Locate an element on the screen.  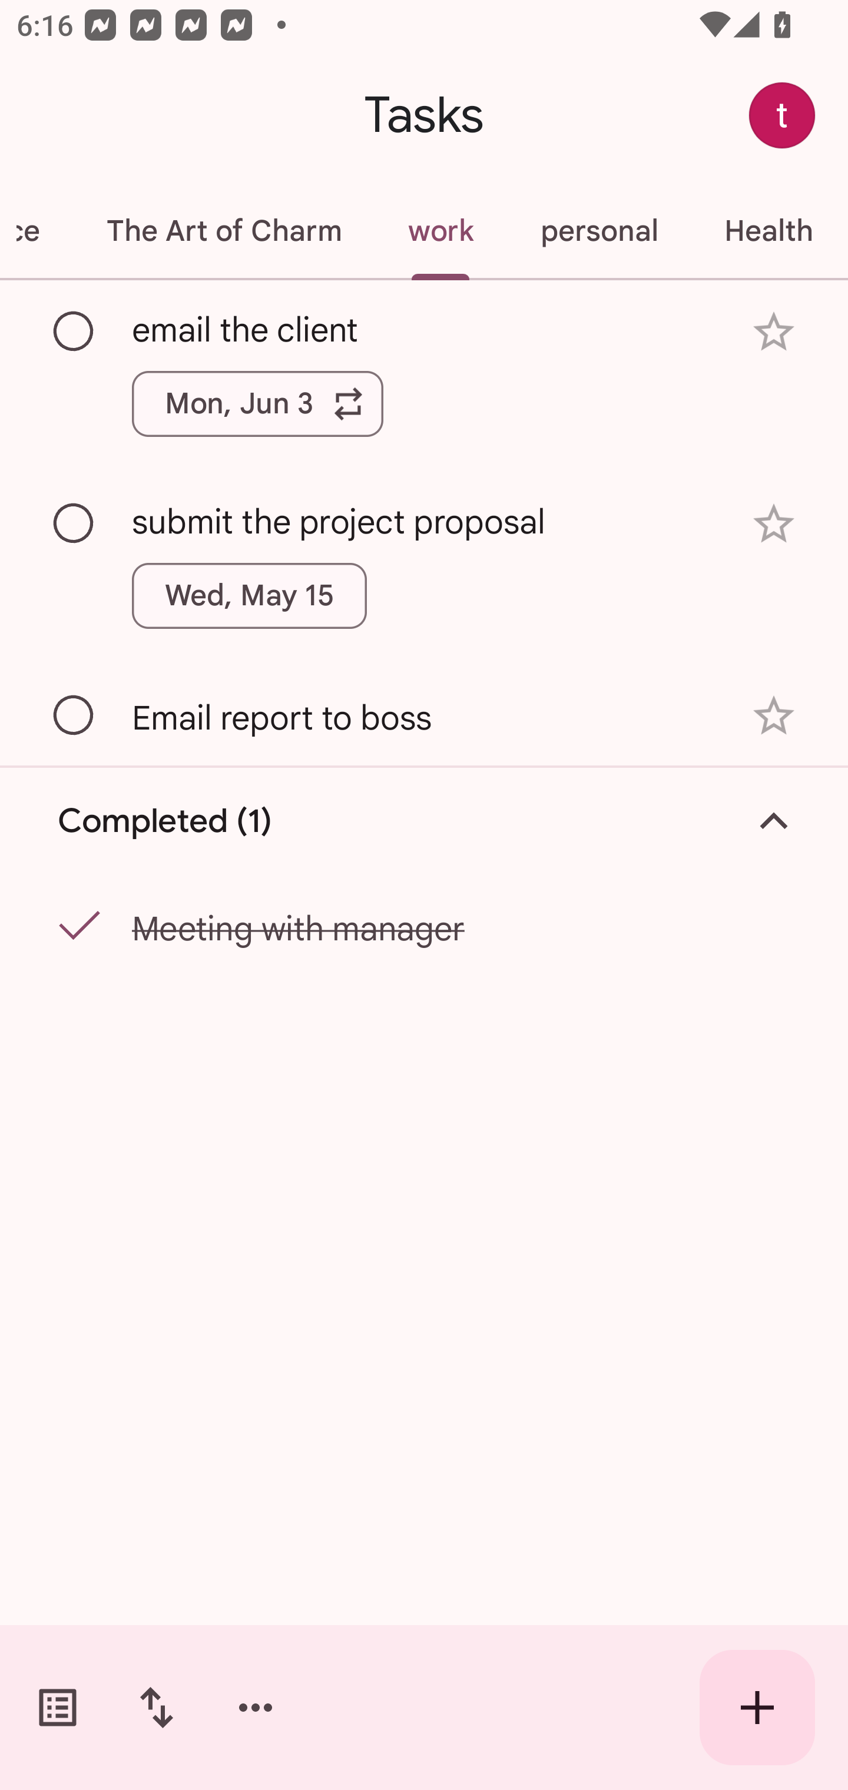
Switch task lists is located at coordinates (58, 1708).